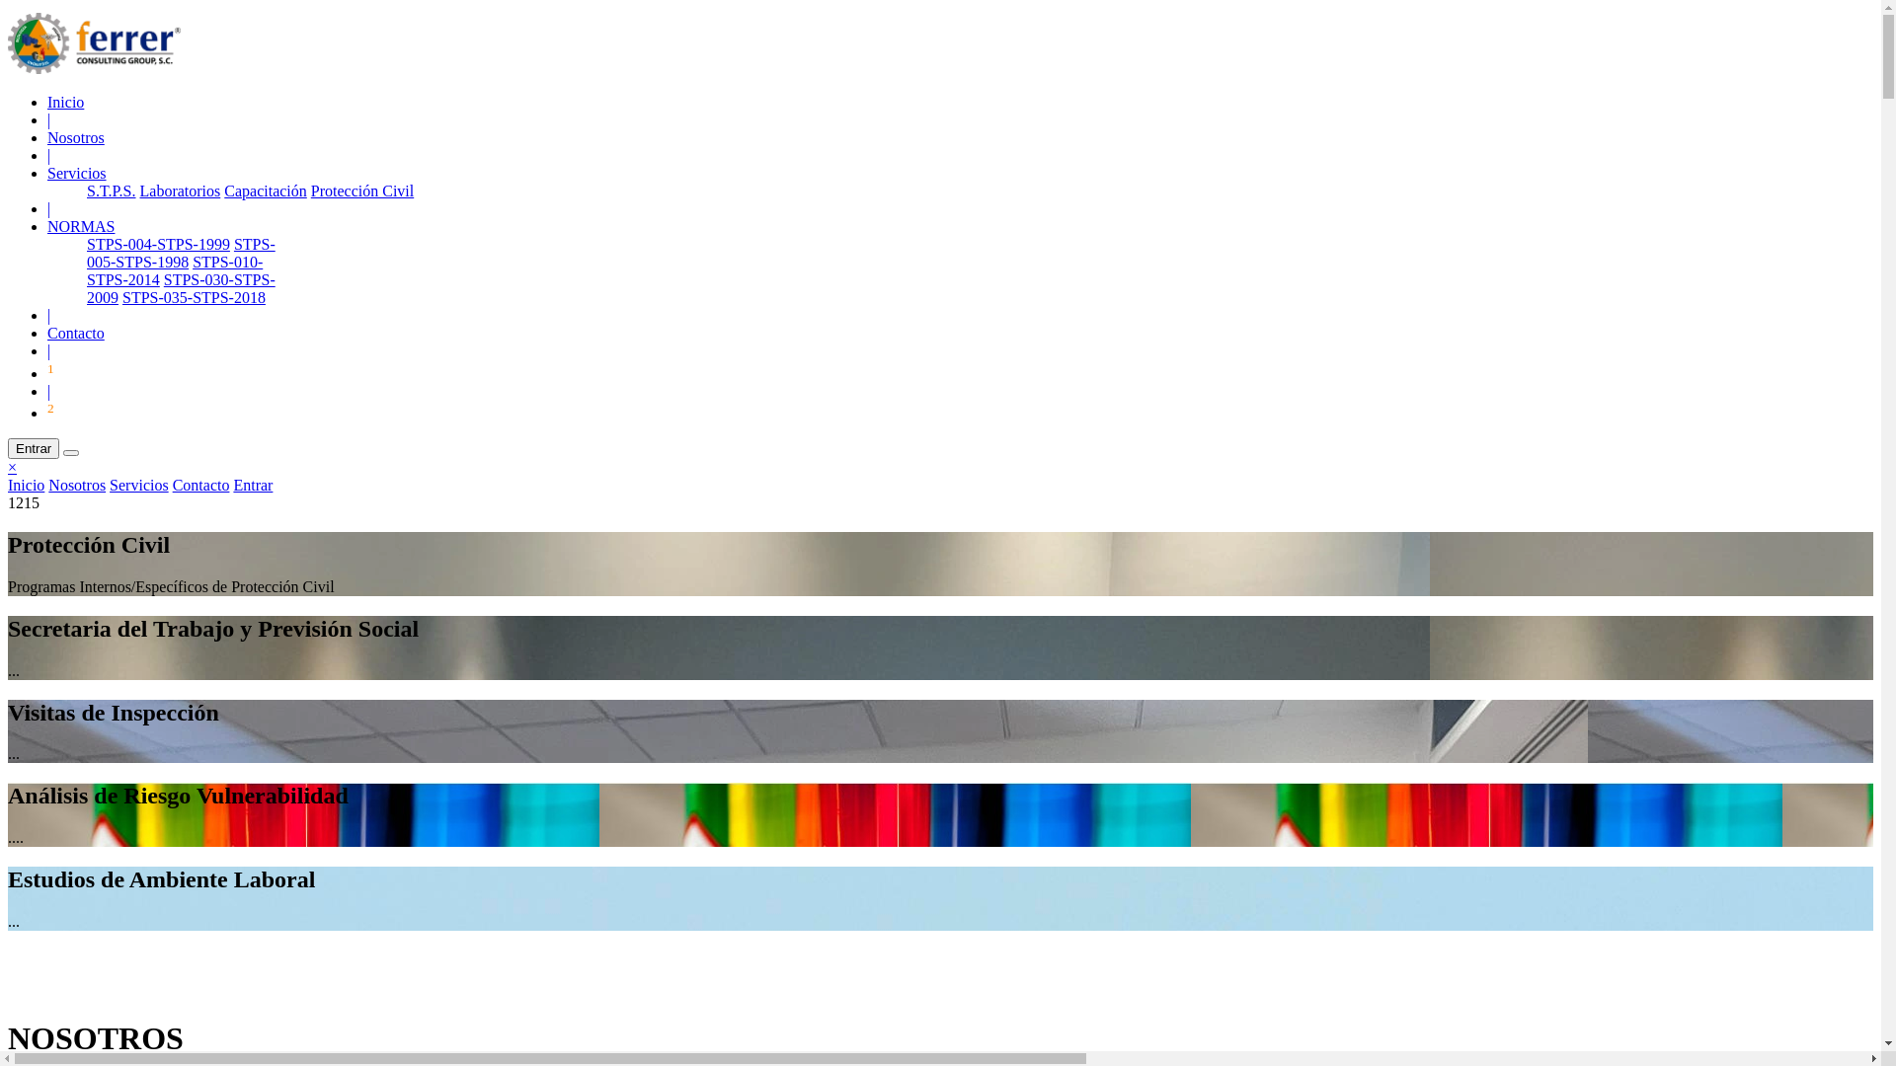 Image resolution: width=1896 pixels, height=1066 pixels. What do you see at coordinates (194, 298) in the screenshot?
I see `STPS-035-STPS-2018` at bounding box center [194, 298].